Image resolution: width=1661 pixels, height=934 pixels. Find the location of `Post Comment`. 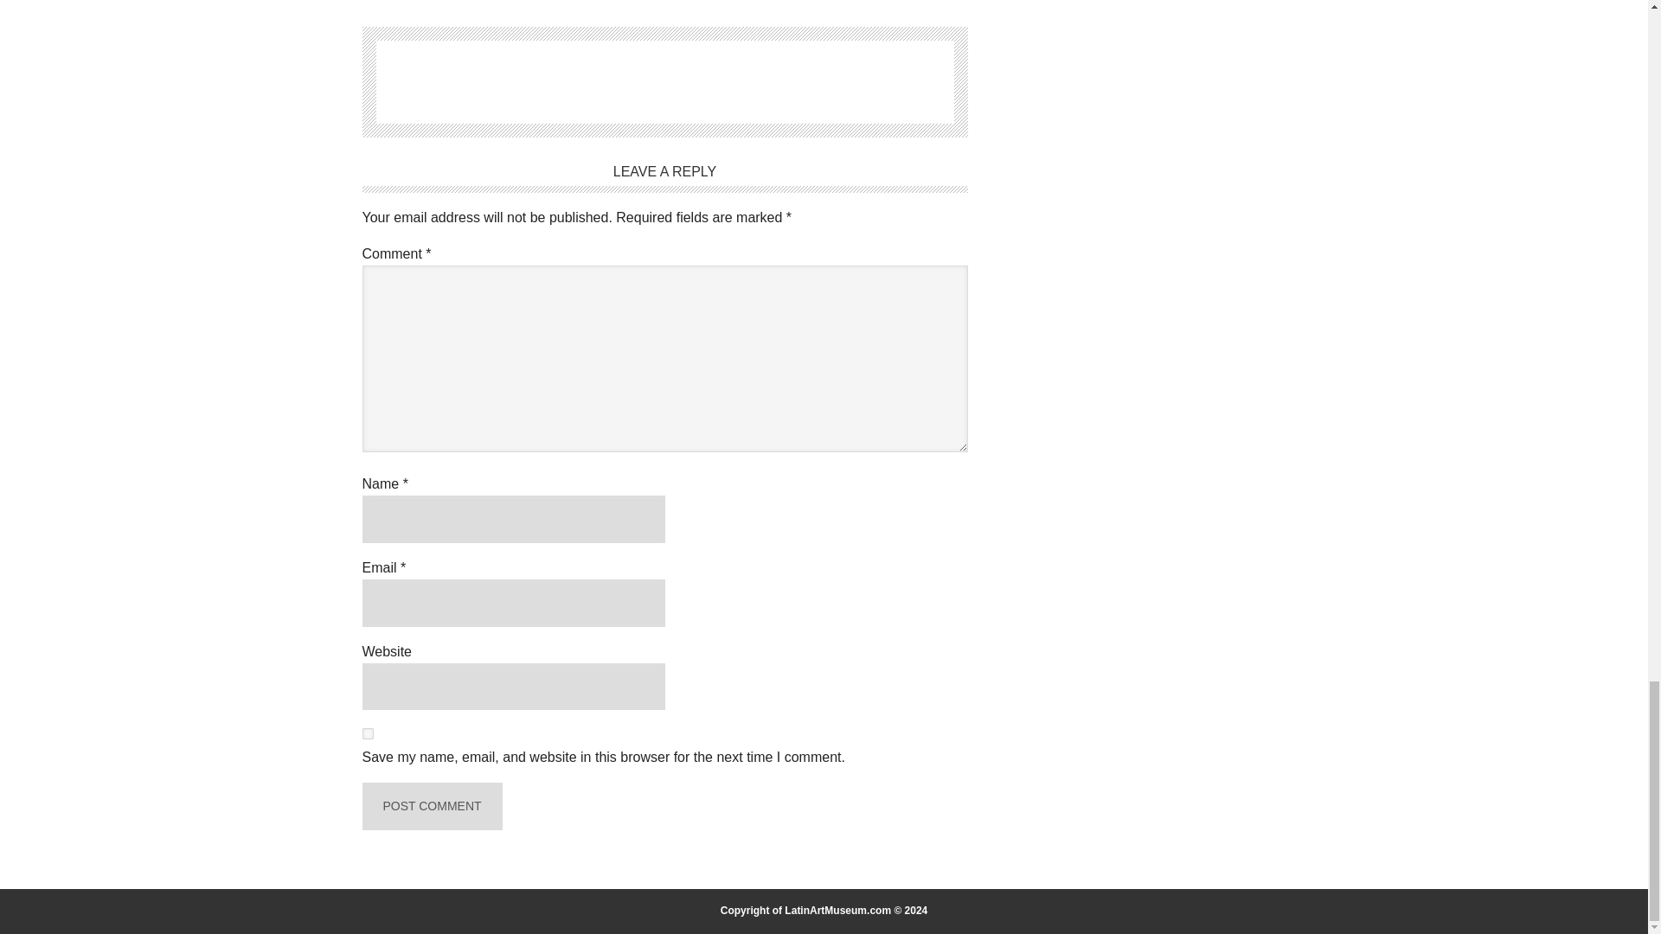

Post Comment is located at coordinates (431, 806).